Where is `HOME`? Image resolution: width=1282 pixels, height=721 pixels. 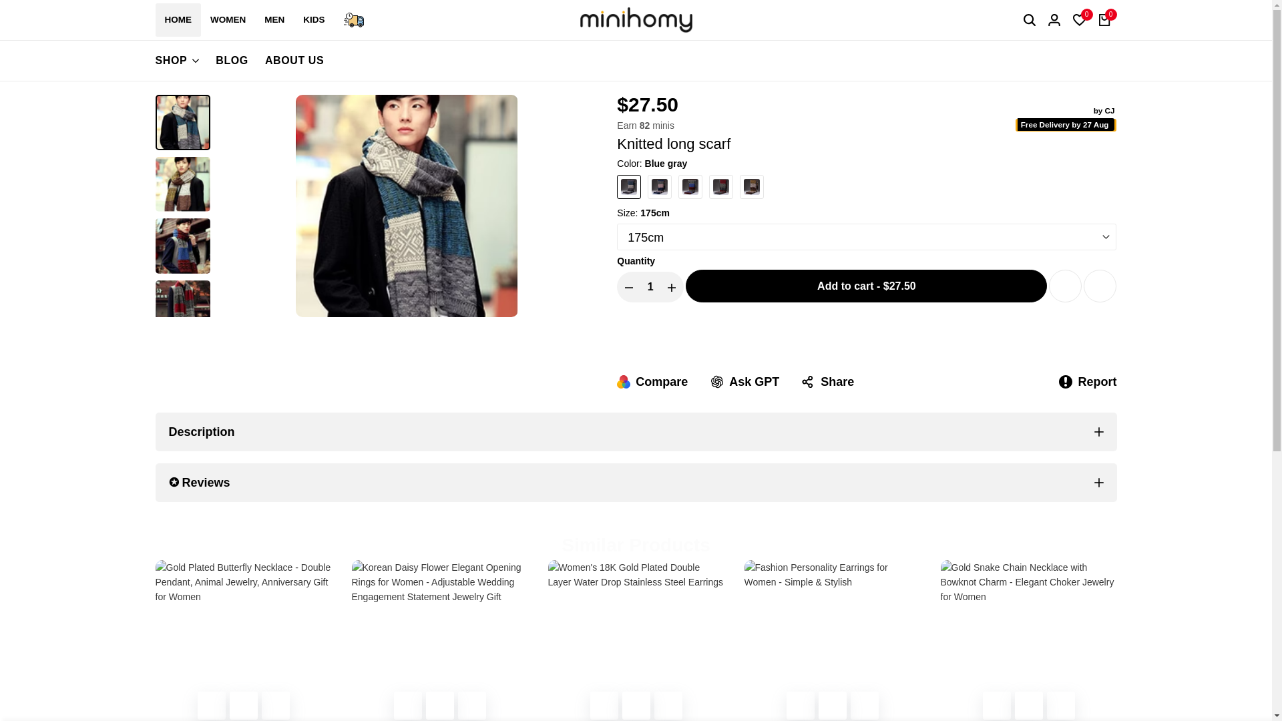
HOME is located at coordinates (178, 20).